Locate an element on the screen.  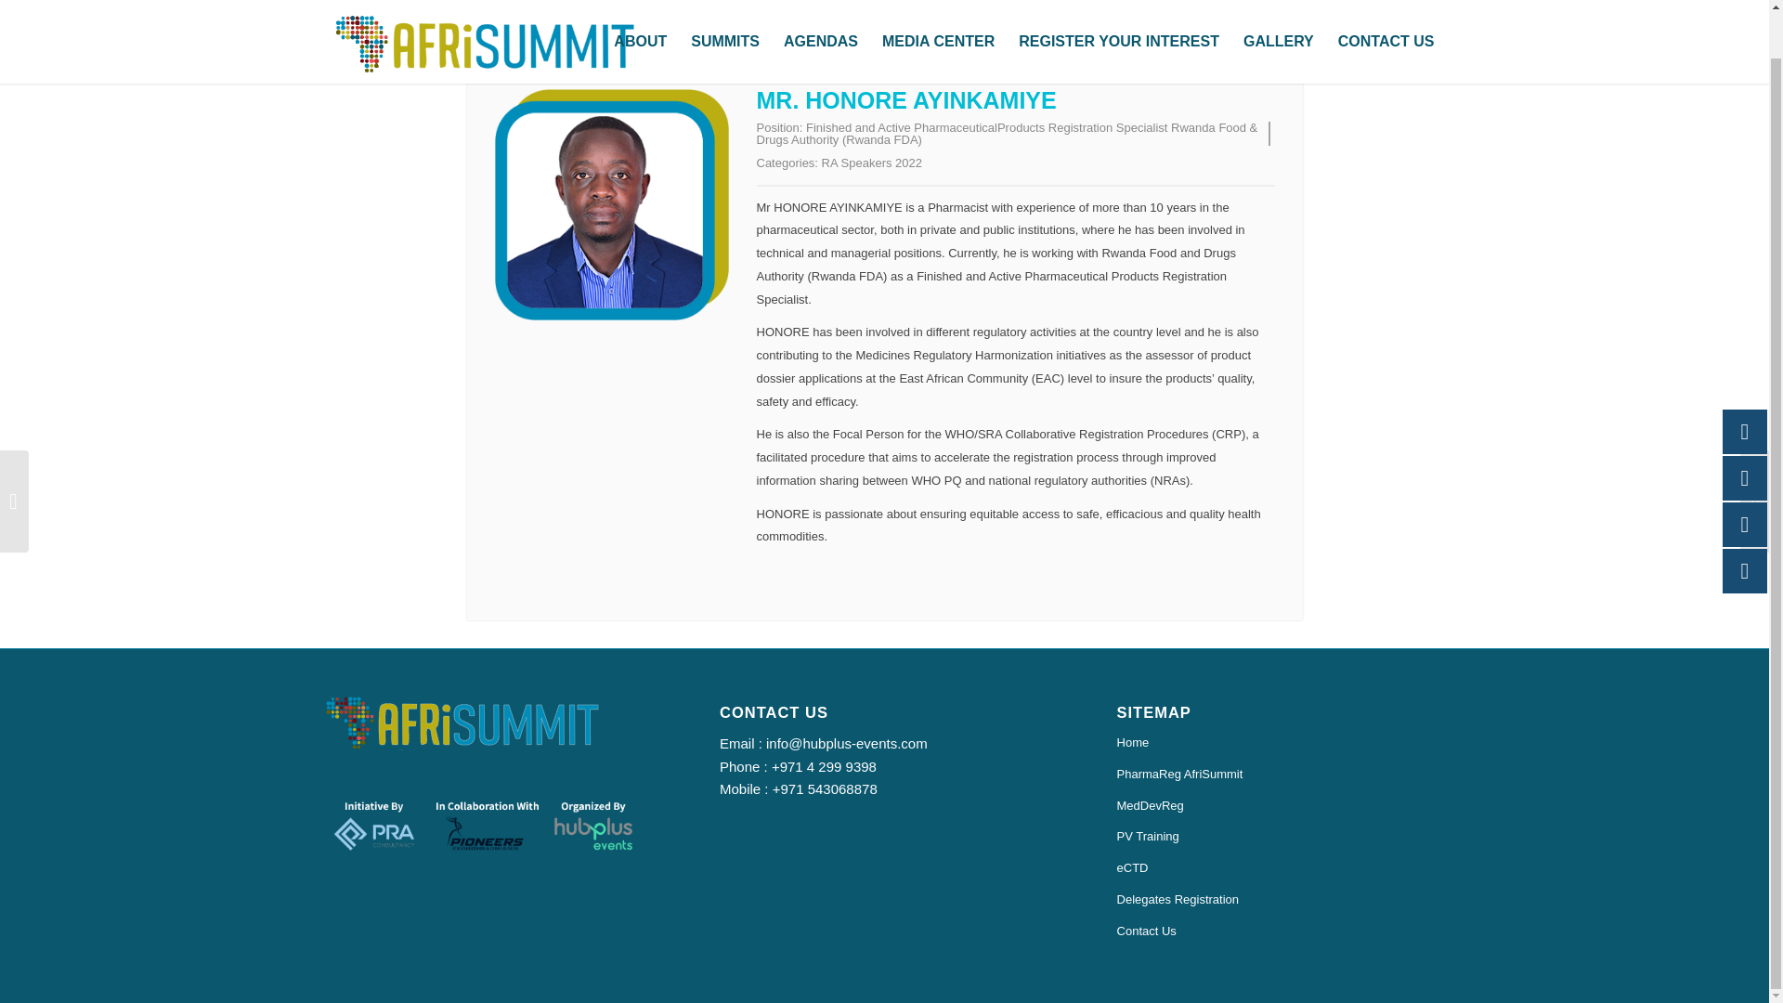
eCTD is located at coordinates (1282, 869).